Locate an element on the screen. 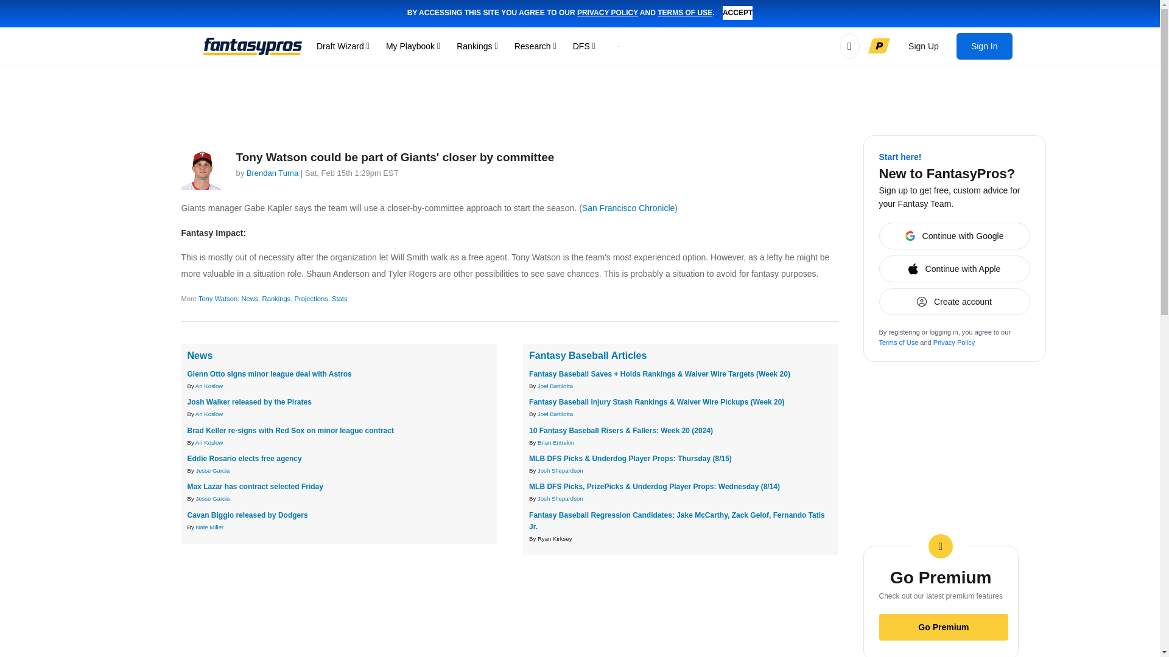 This screenshot has width=1169, height=657. Max Lazar has contract selected Friday is located at coordinates (255, 486).